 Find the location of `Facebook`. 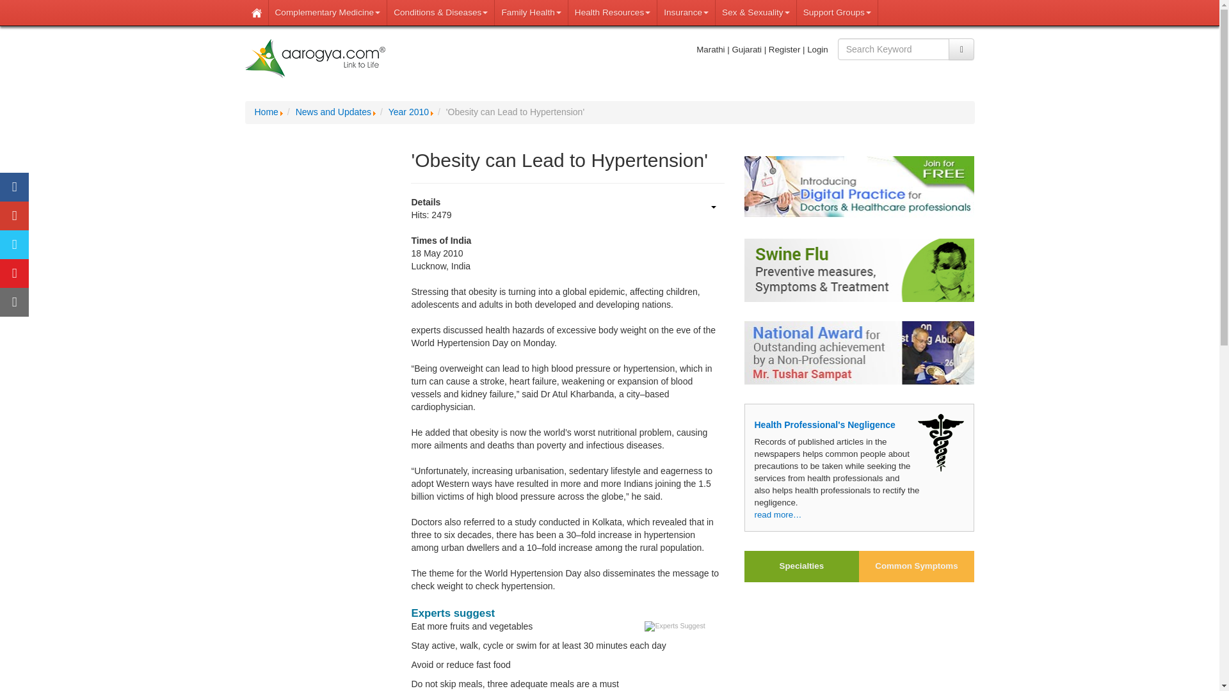

Facebook is located at coordinates (14, 187).